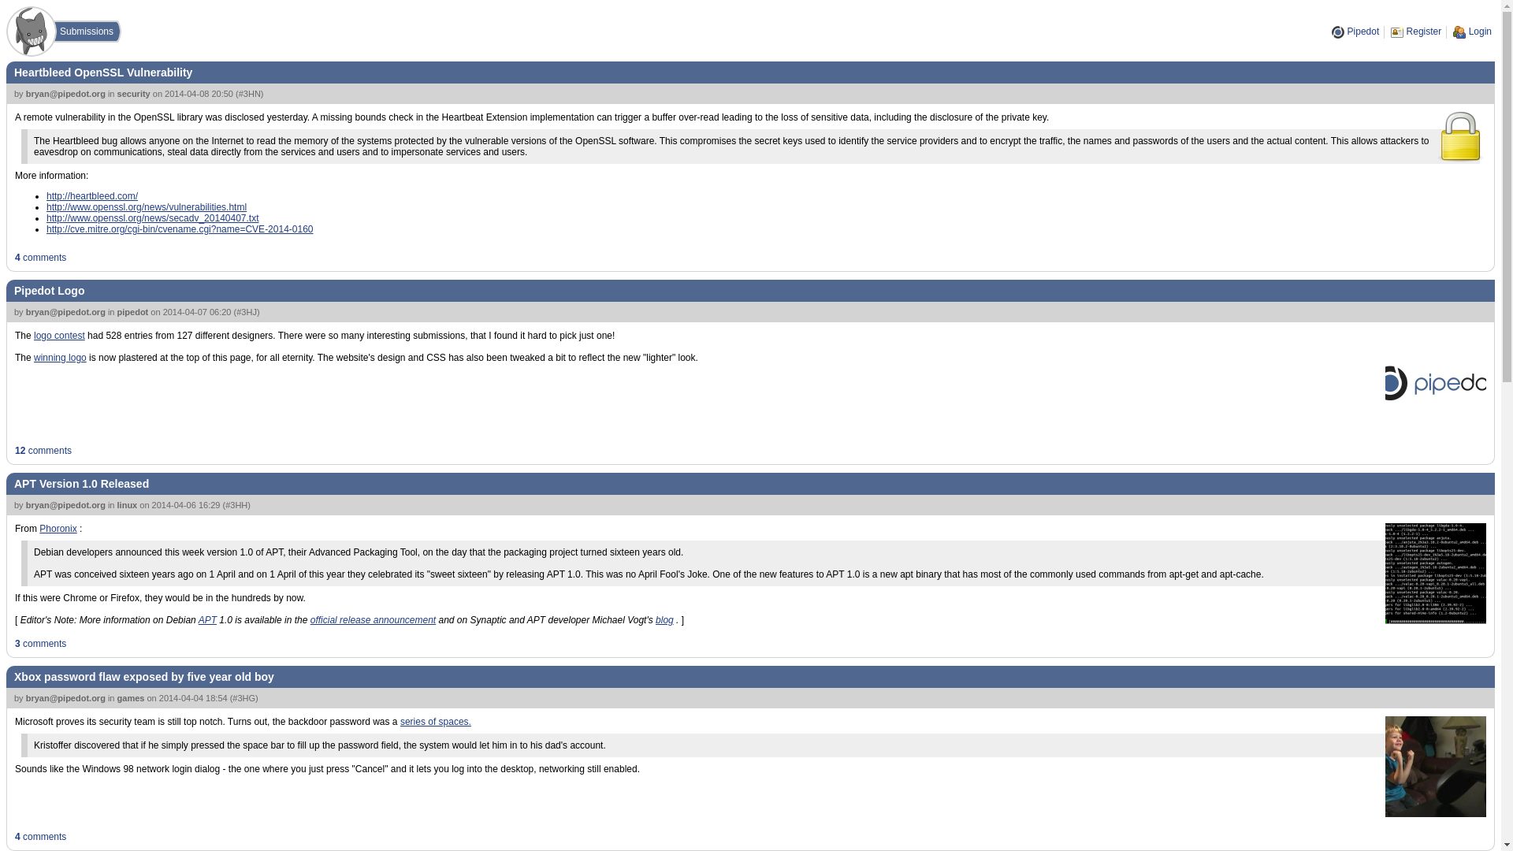 The image size is (1513, 851). I want to click on Xbox password flaw exposed by five year old boy, so click(143, 677).